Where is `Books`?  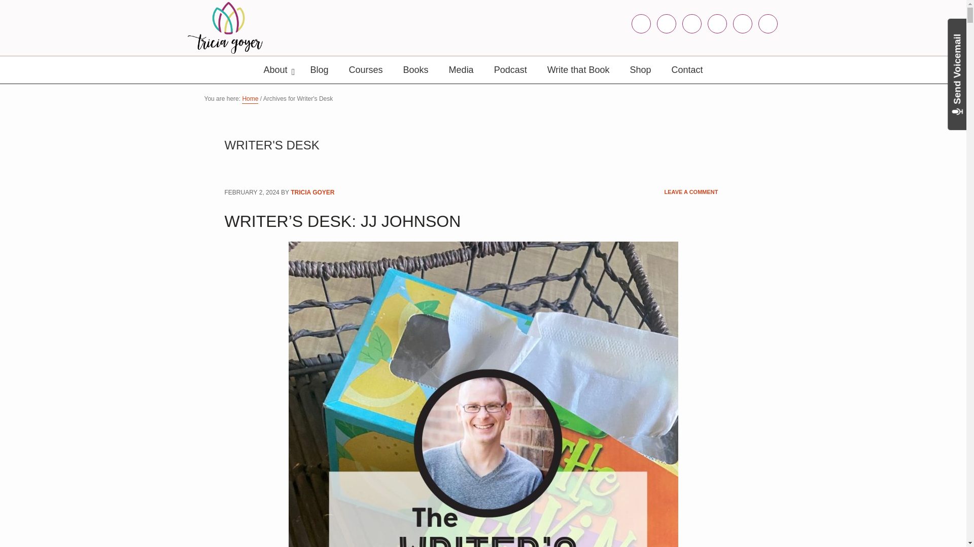 Books is located at coordinates (416, 70).